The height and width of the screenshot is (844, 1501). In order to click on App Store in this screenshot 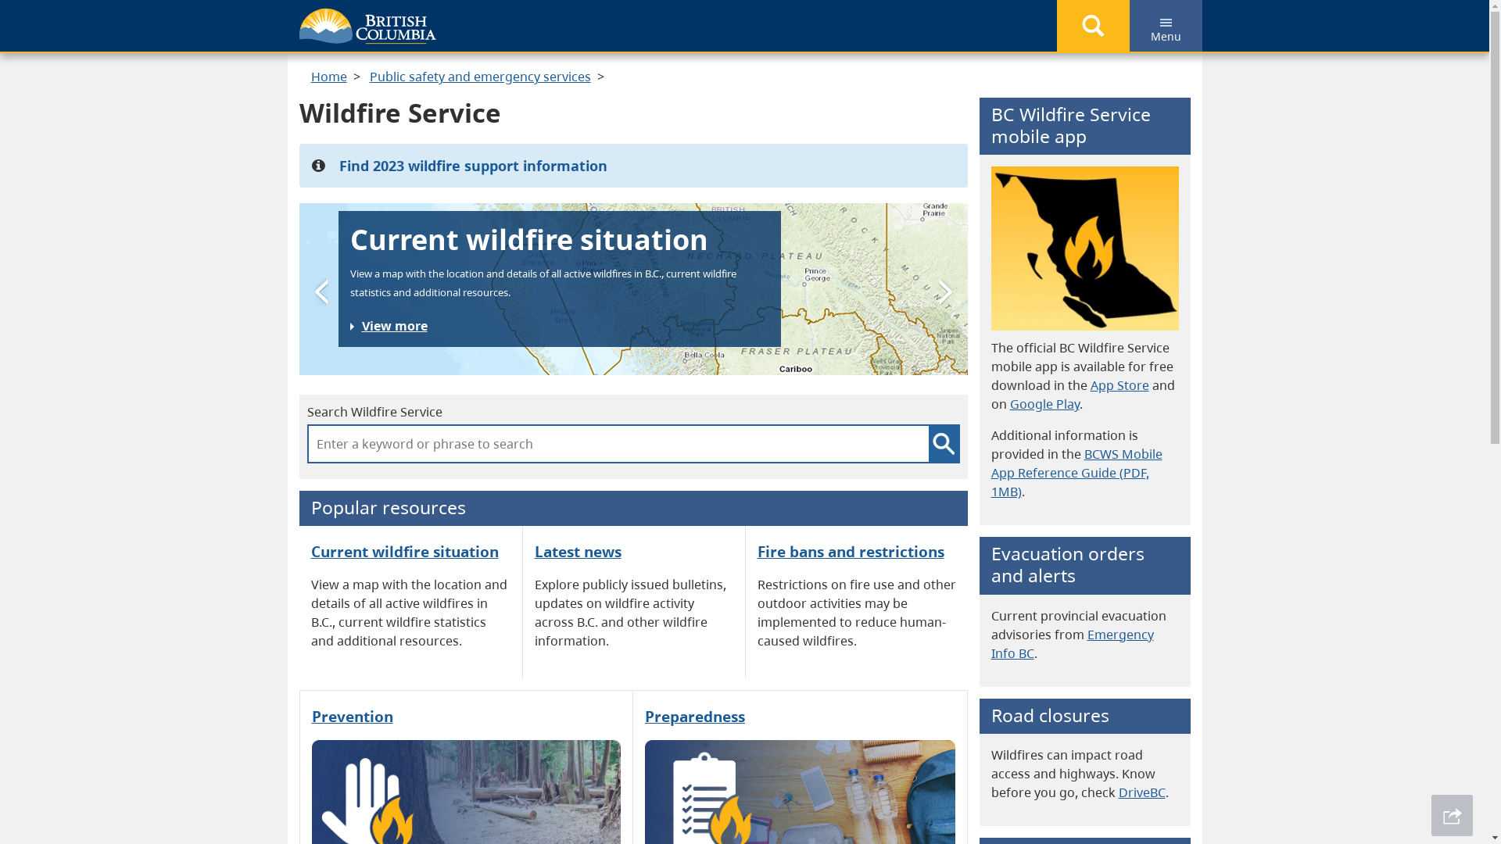, I will do `click(1119, 385)`.